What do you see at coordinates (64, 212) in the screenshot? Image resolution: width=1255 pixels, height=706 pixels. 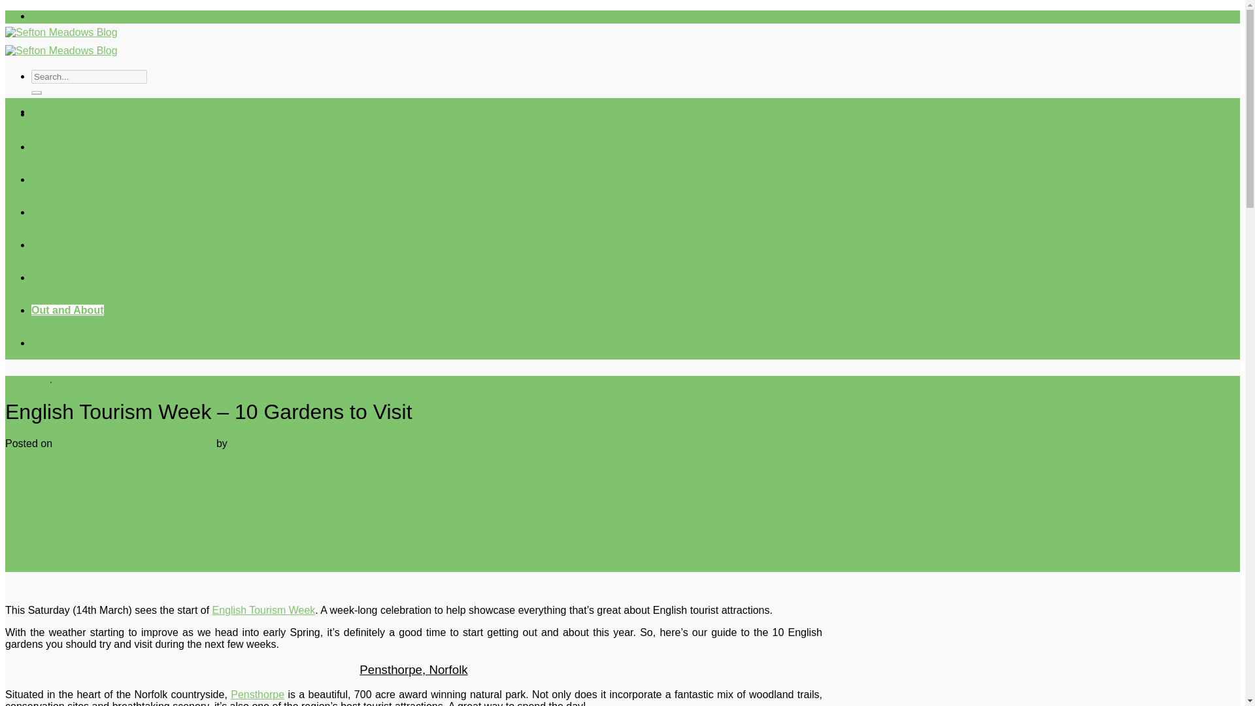 I see `Get The Look` at bounding box center [64, 212].